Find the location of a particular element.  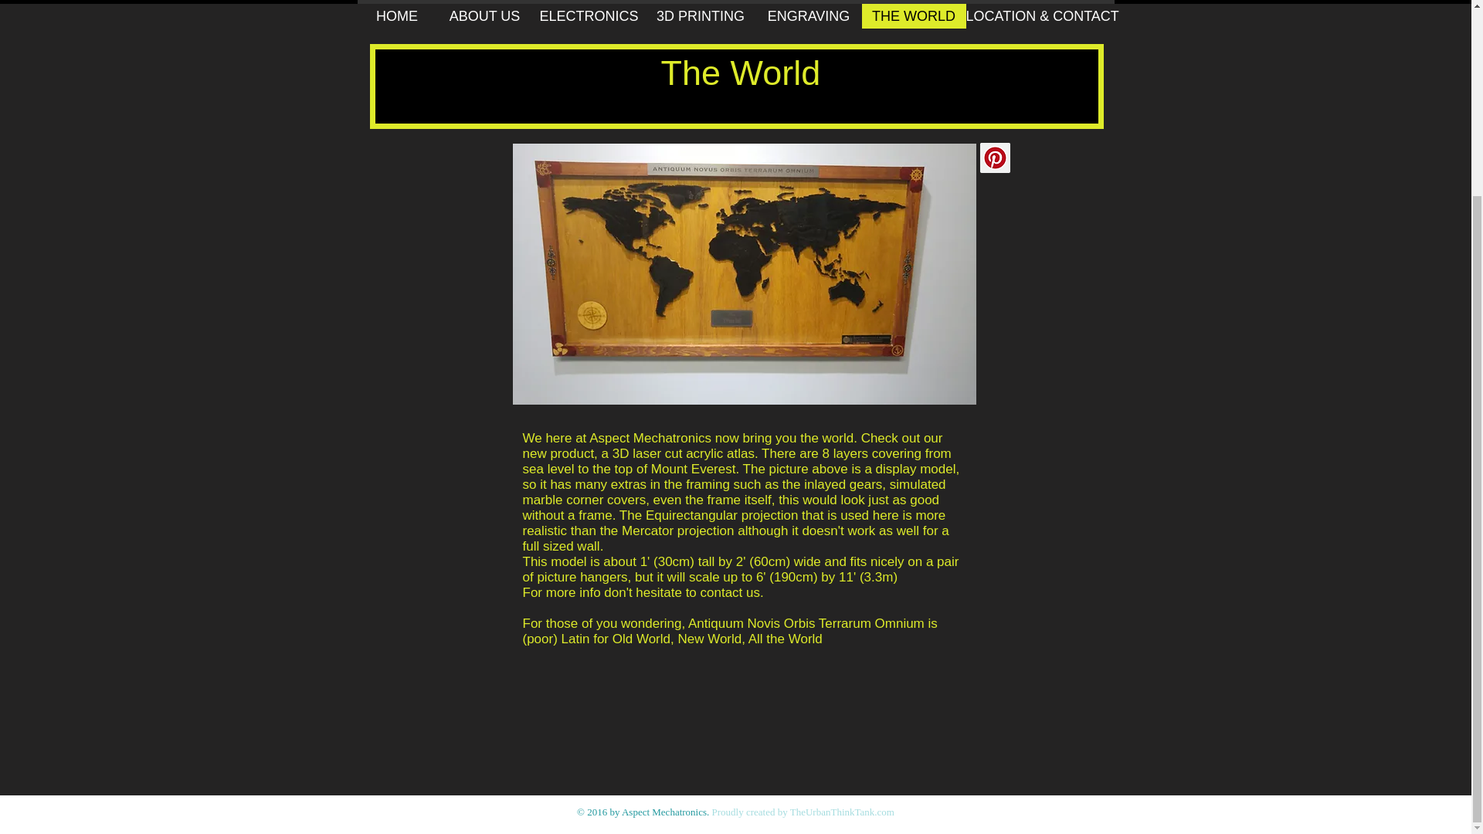

ENGRAVING is located at coordinates (808, 15).